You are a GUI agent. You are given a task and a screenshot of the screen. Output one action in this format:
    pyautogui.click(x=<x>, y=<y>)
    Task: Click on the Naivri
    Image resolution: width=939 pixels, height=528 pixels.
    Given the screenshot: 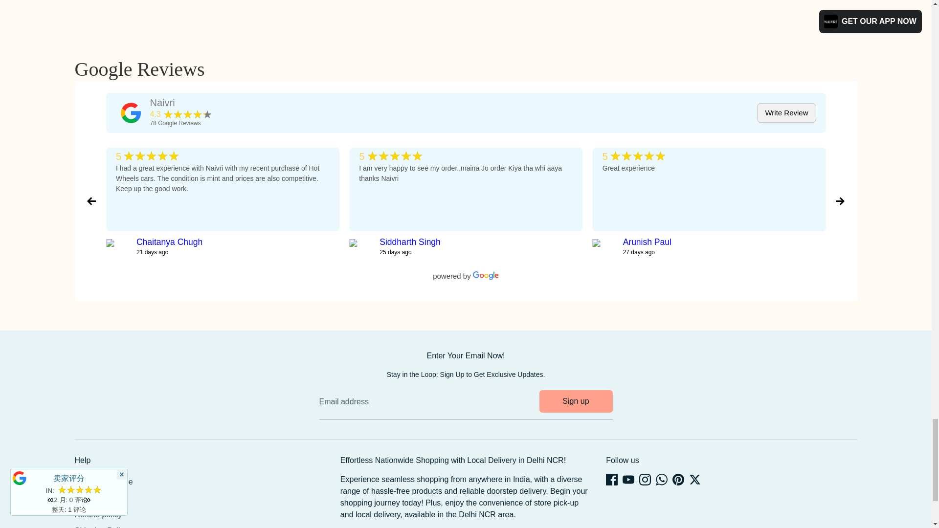 What is the action you would take?
    pyautogui.click(x=180, y=123)
    